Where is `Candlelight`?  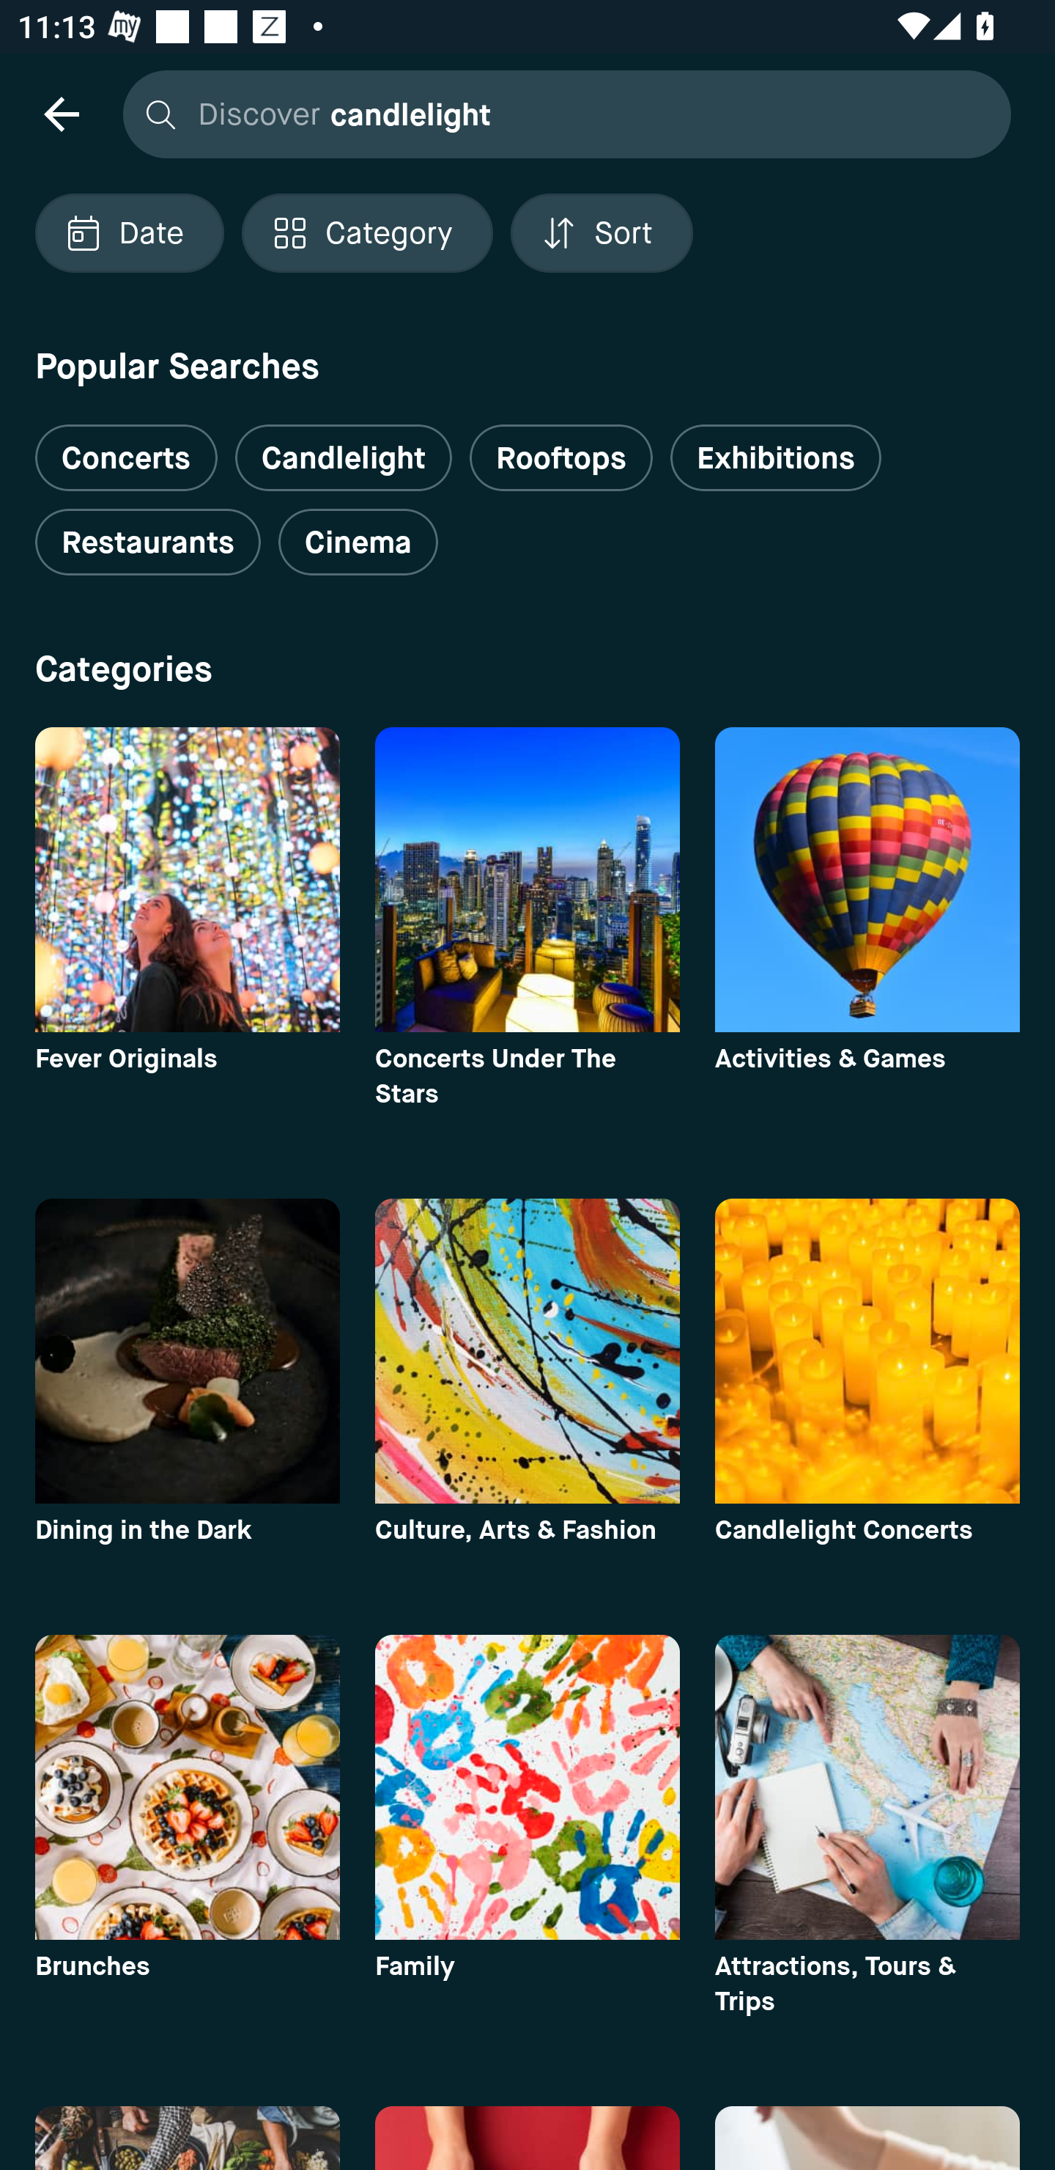
Candlelight is located at coordinates (343, 457).